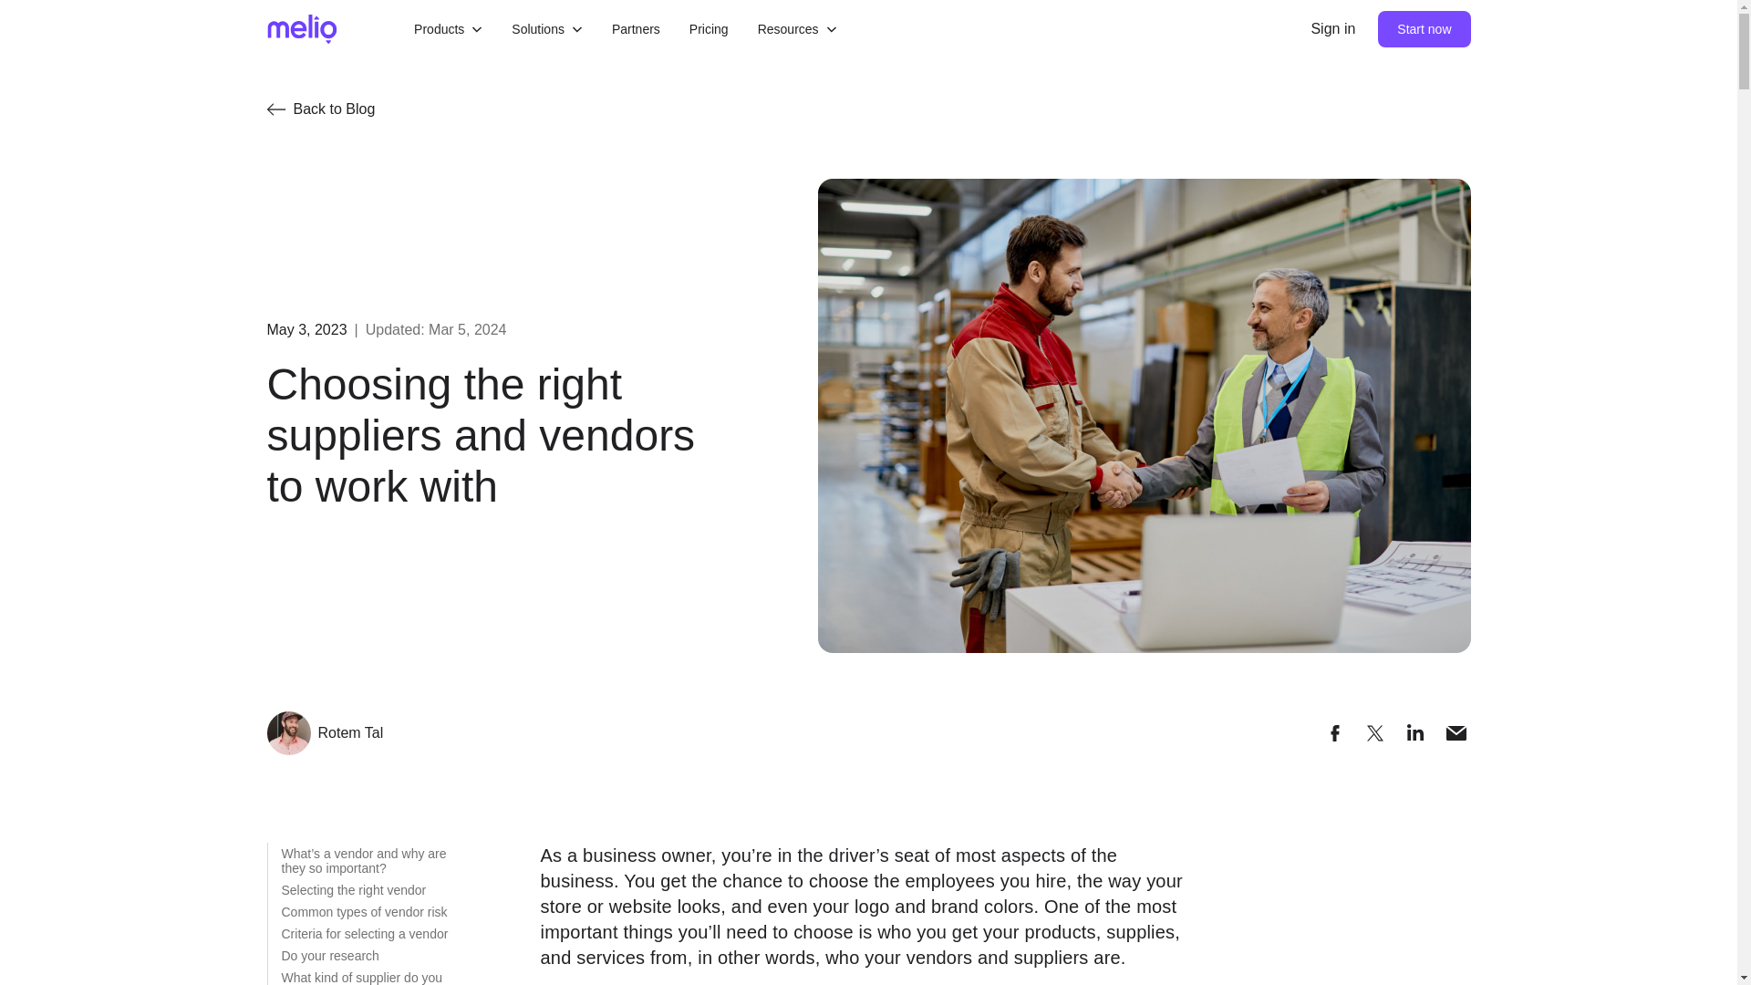 The height and width of the screenshot is (985, 1751). What do you see at coordinates (1335, 733) in the screenshot?
I see `Share on Facebook` at bounding box center [1335, 733].